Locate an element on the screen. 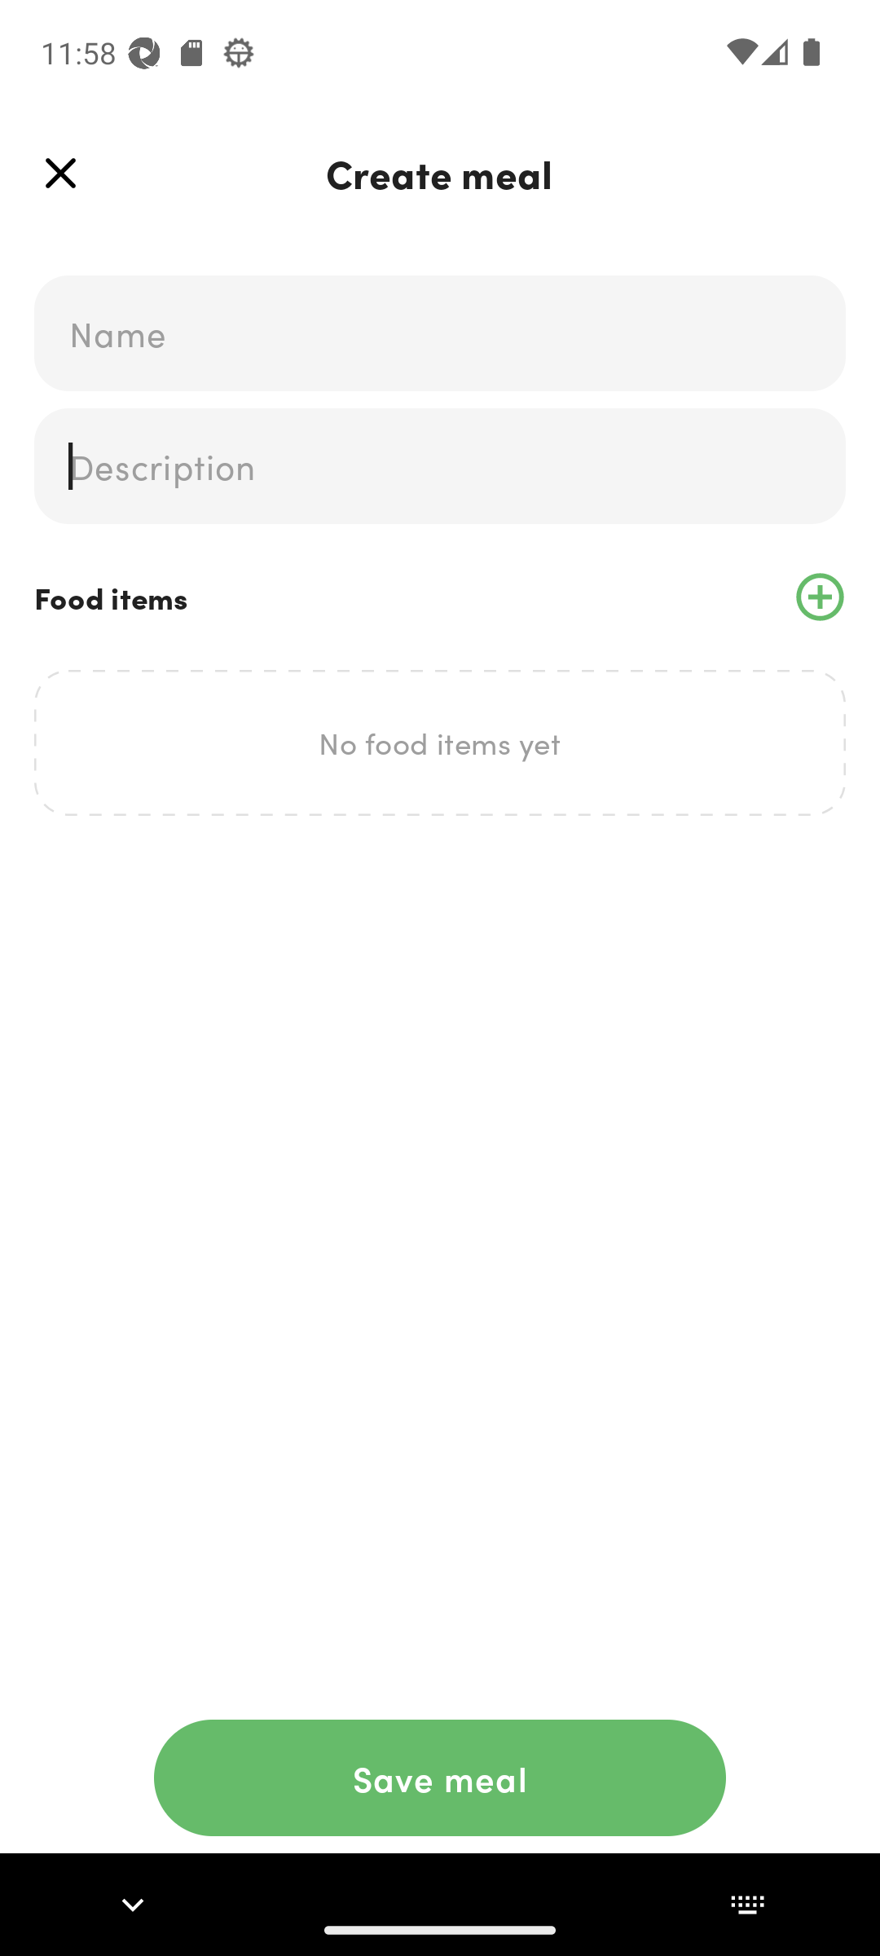 The image size is (880, 1956). labeled_edit_text is located at coordinates (440, 466).